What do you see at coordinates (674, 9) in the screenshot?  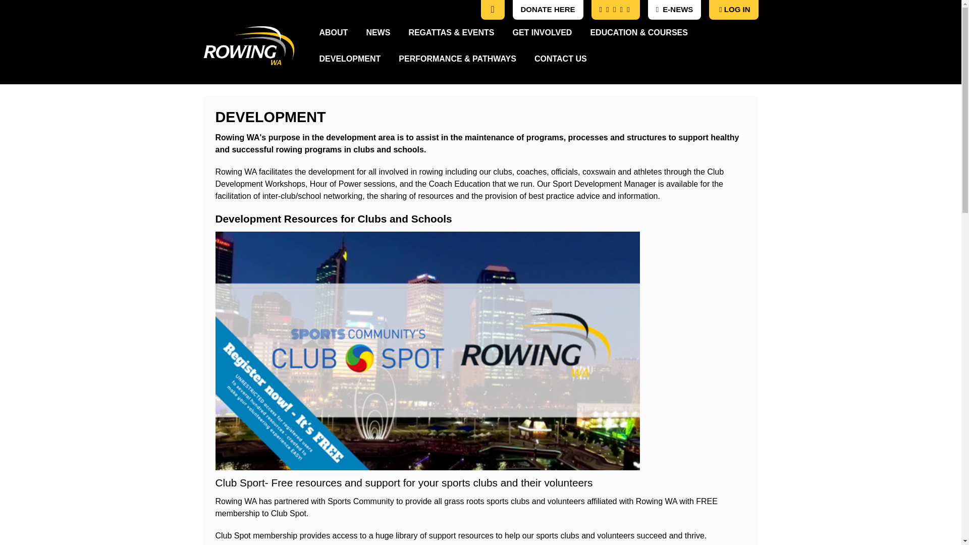 I see `E-NEWS` at bounding box center [674, 9].